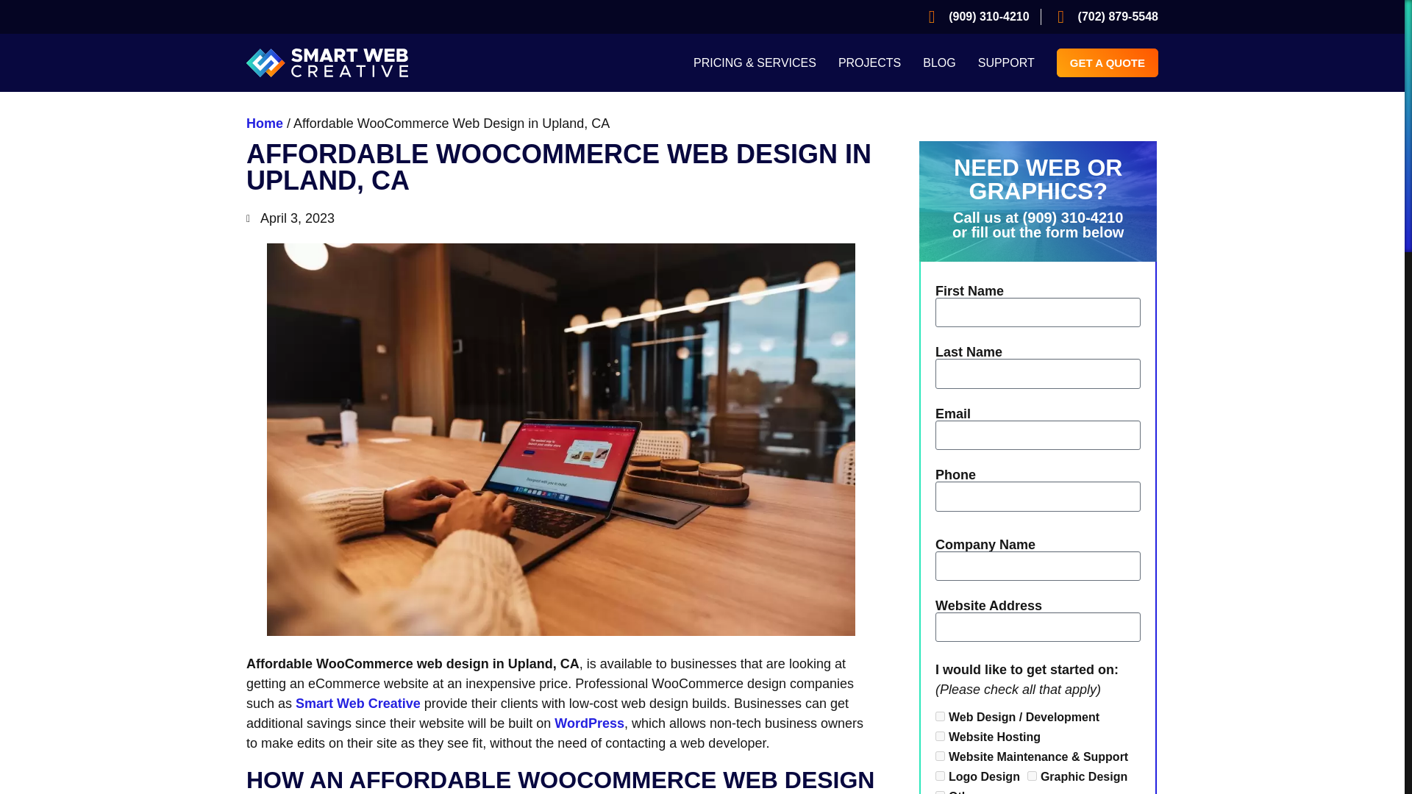  I want to click on Website Hosting, so click(940, 735).